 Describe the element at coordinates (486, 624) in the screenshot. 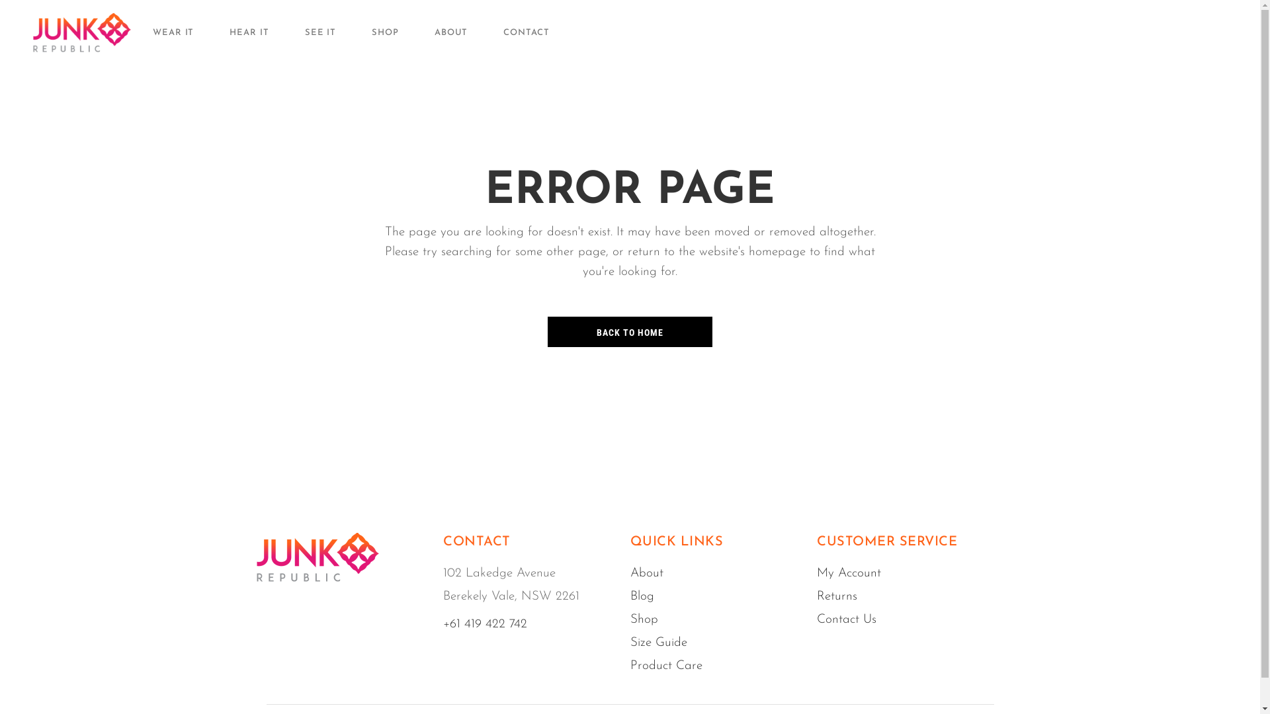

I see `+61 419 422 742` at that location.